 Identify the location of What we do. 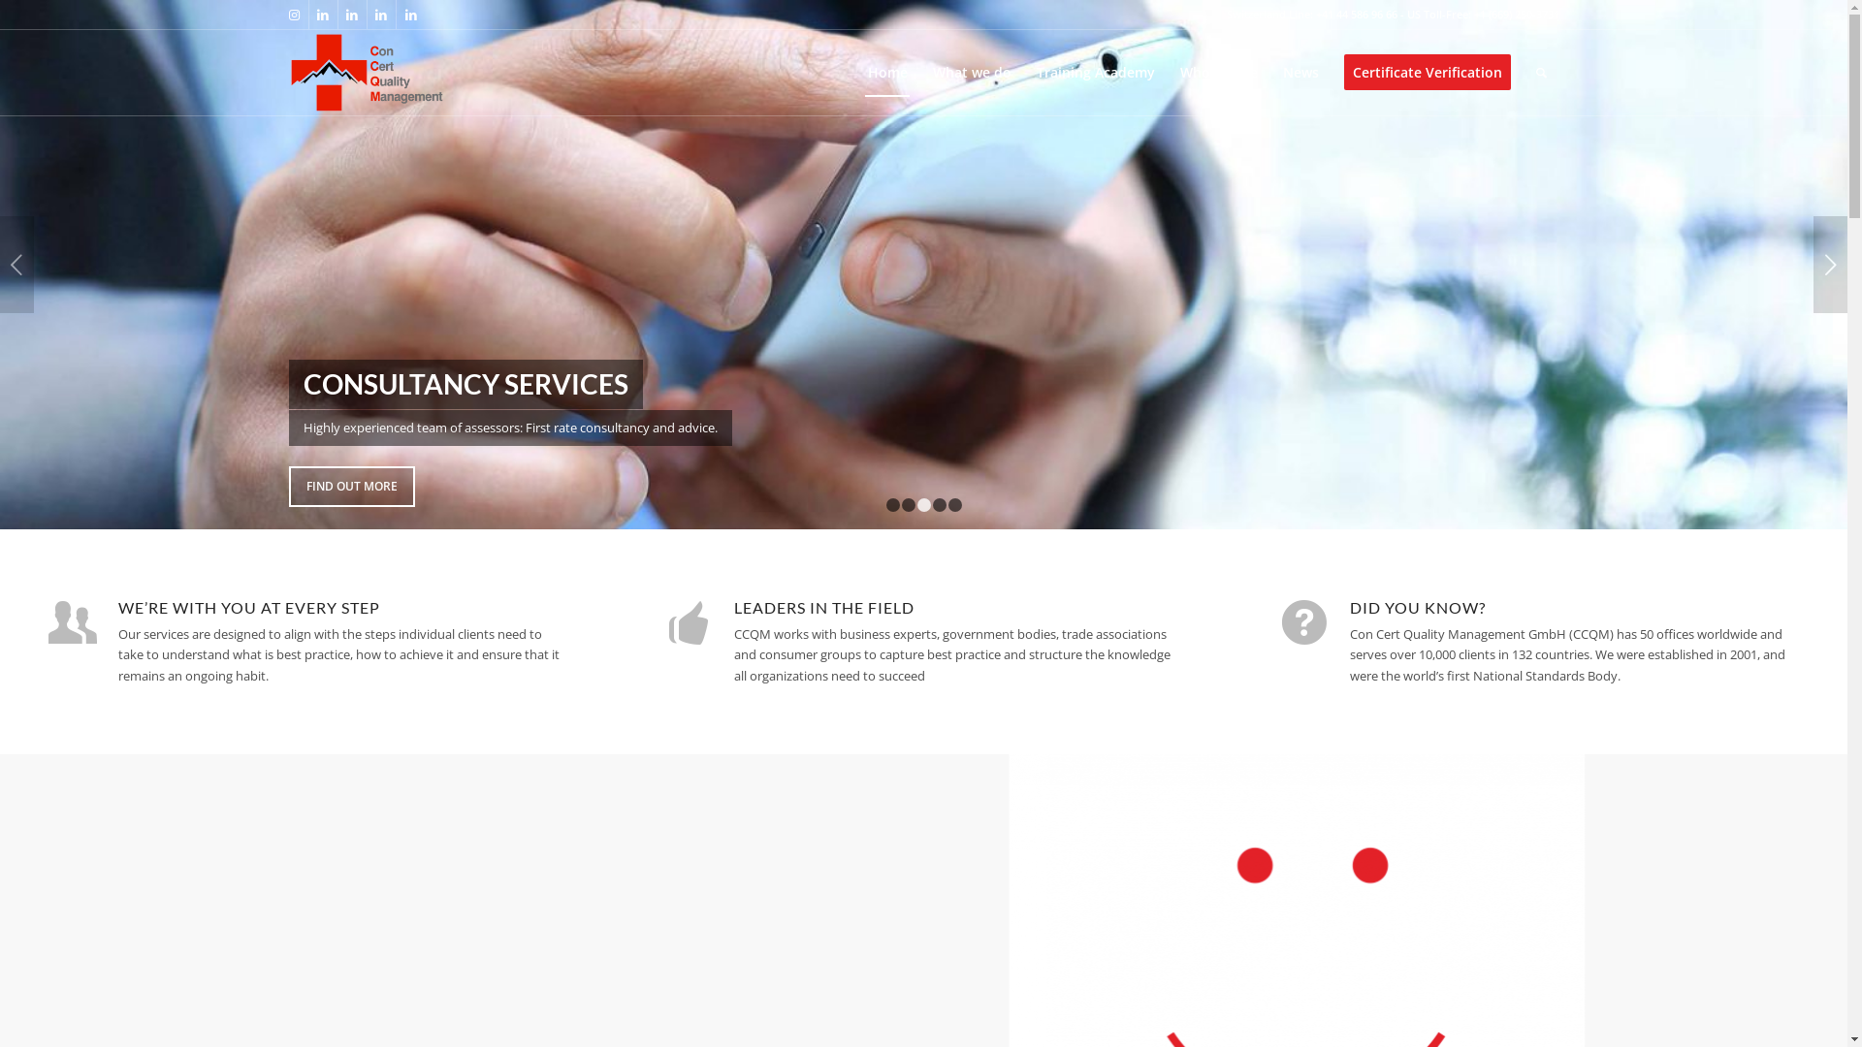
(972, 73).